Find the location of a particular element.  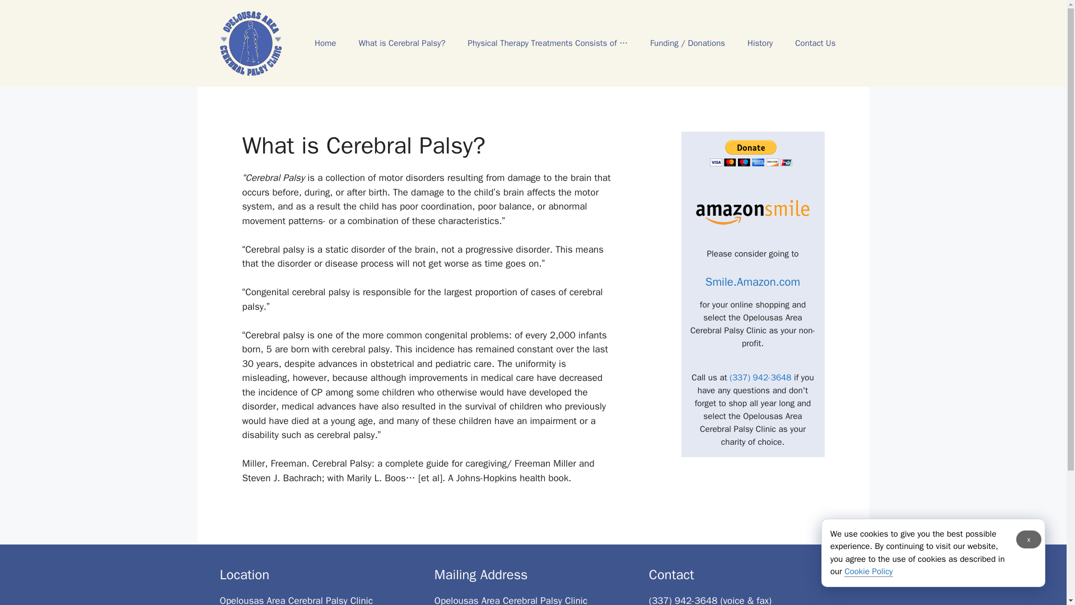

What is Cerebral Palsy? is located at coordinates (401, 43).